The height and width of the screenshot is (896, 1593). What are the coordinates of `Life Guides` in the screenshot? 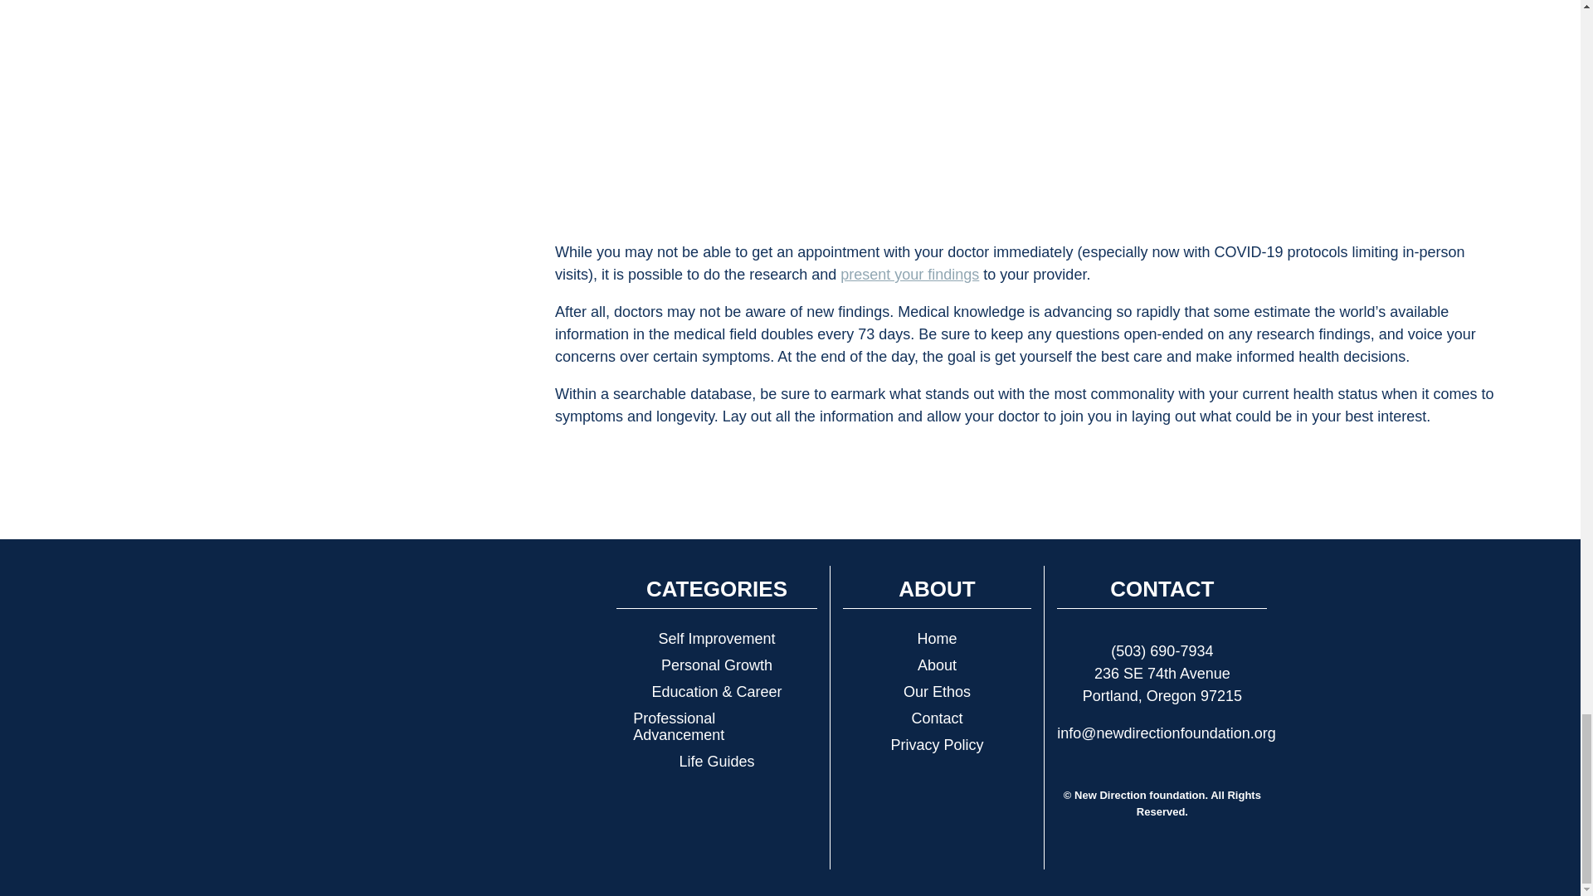 It's located at (716, 762).